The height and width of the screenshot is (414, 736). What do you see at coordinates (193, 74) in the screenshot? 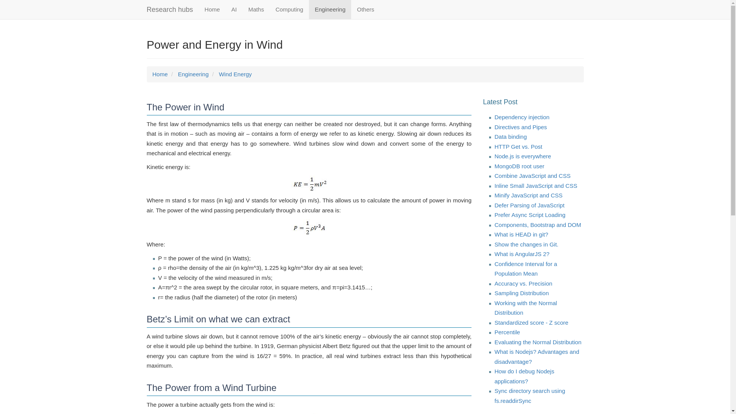
I see `Engineering` at bounding box center [193, 74].